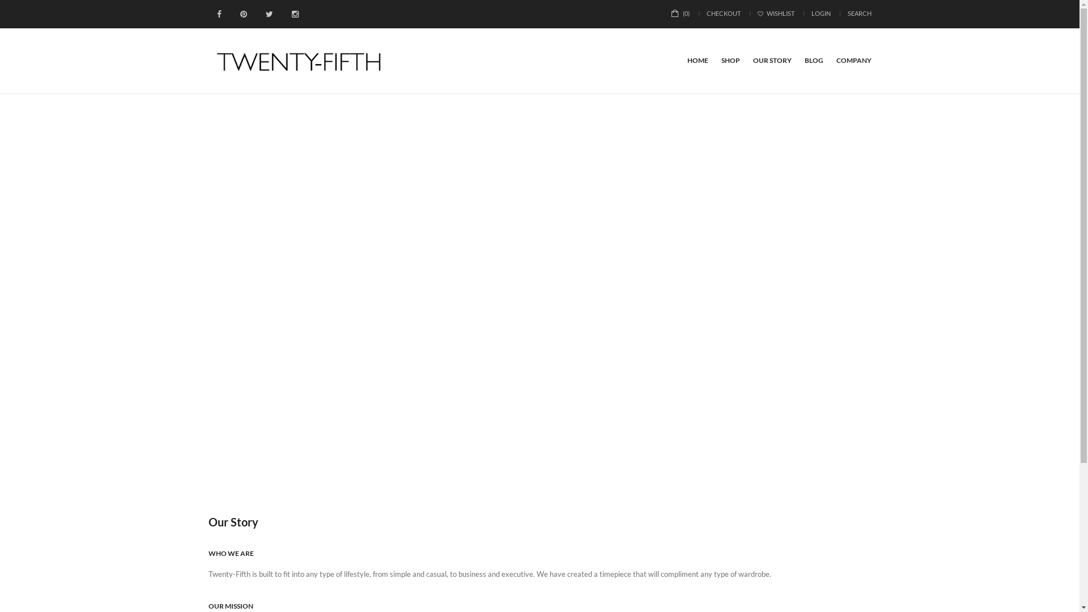 The width and height of the screenshot is (1088, 612). I want to click on BLOG, so click(814, 61).